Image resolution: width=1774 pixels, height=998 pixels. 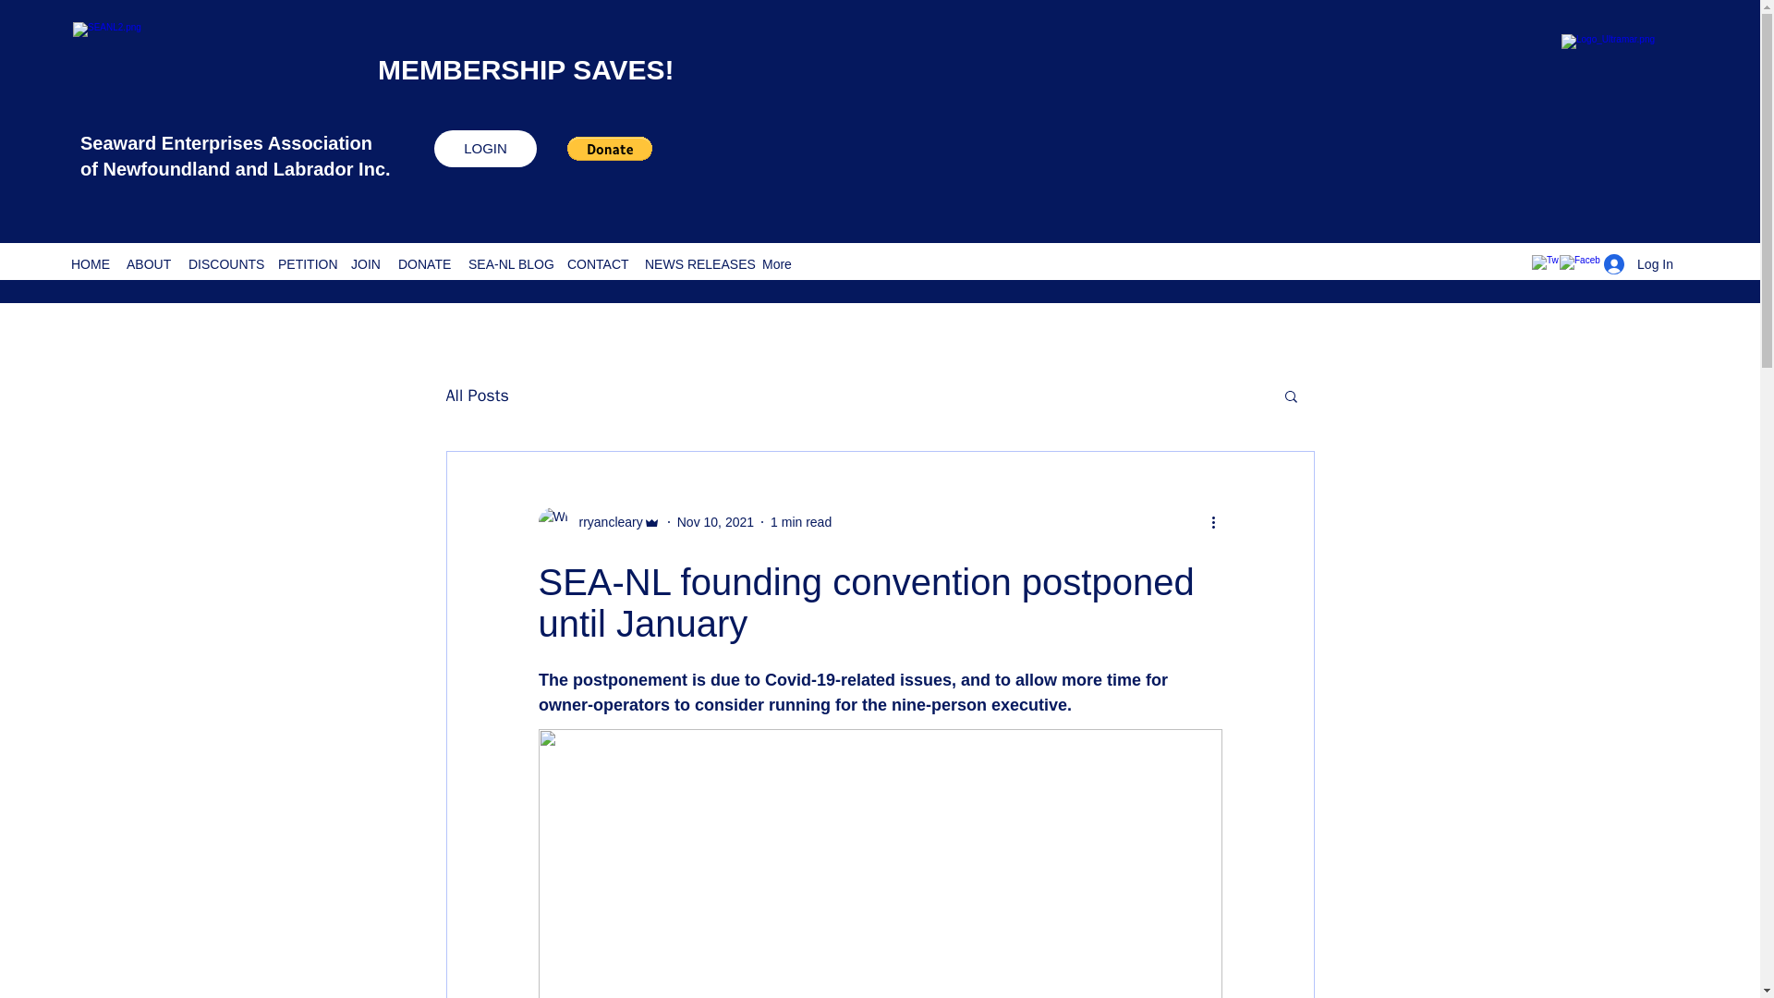 I want to click on ABOUT, so click(x=148, y=264).